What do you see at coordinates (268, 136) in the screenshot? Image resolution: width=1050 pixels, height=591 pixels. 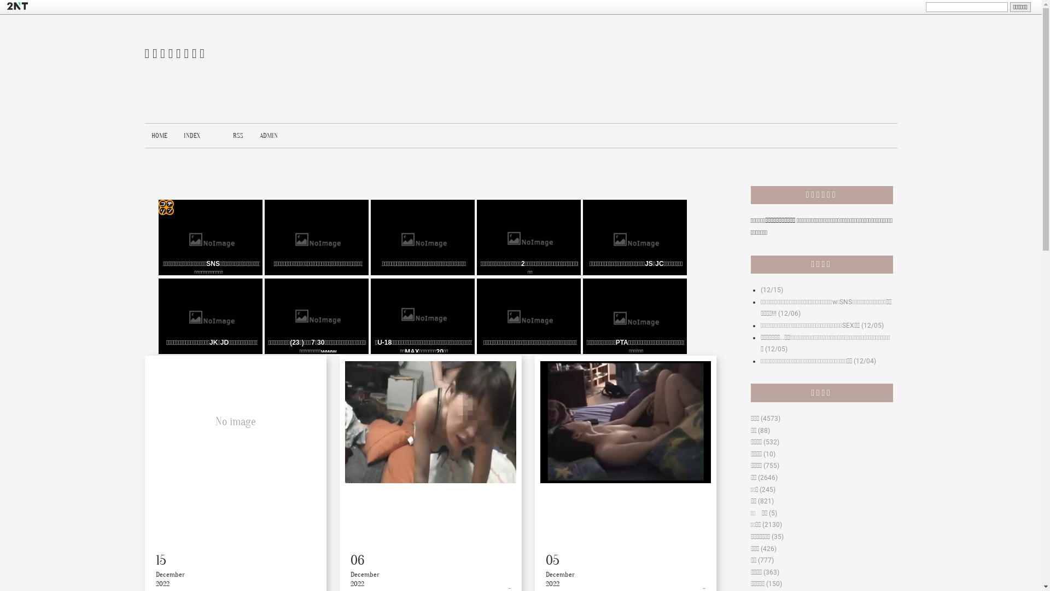 I see `ADMIN` at bounding box center [268, 136].